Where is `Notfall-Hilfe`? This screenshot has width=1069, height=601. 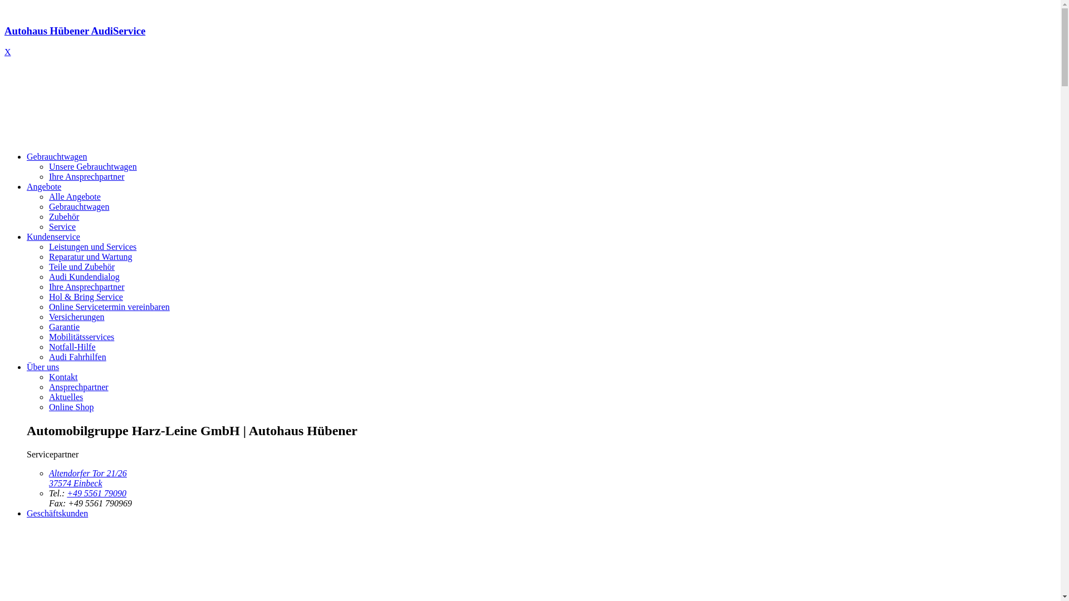
Notfall-Hilfe is located at coordinates (72, 347).